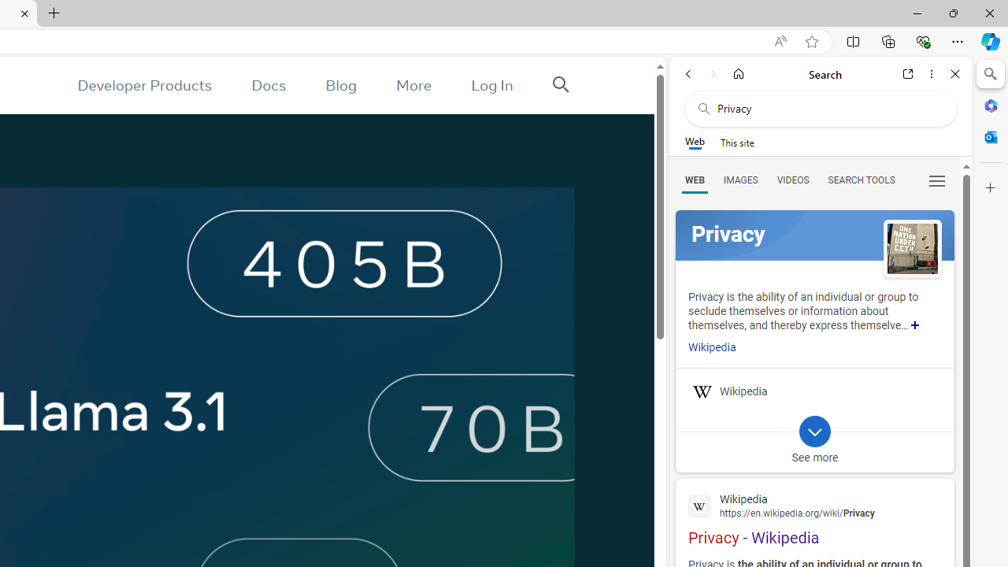 The height and width of the screenshot is (567, 1008). Describe the element at coordinates (828, 109) in the screenshot. I see `Search the web` at that location.